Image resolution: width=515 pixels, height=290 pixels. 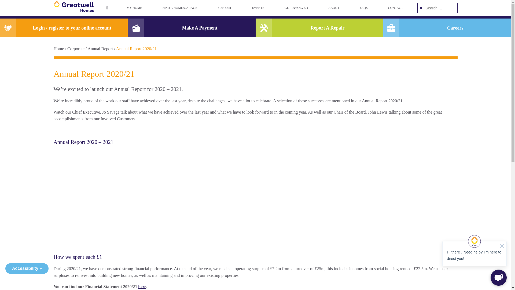 I want to click on SUPPORT, so click(x=224, y=8).